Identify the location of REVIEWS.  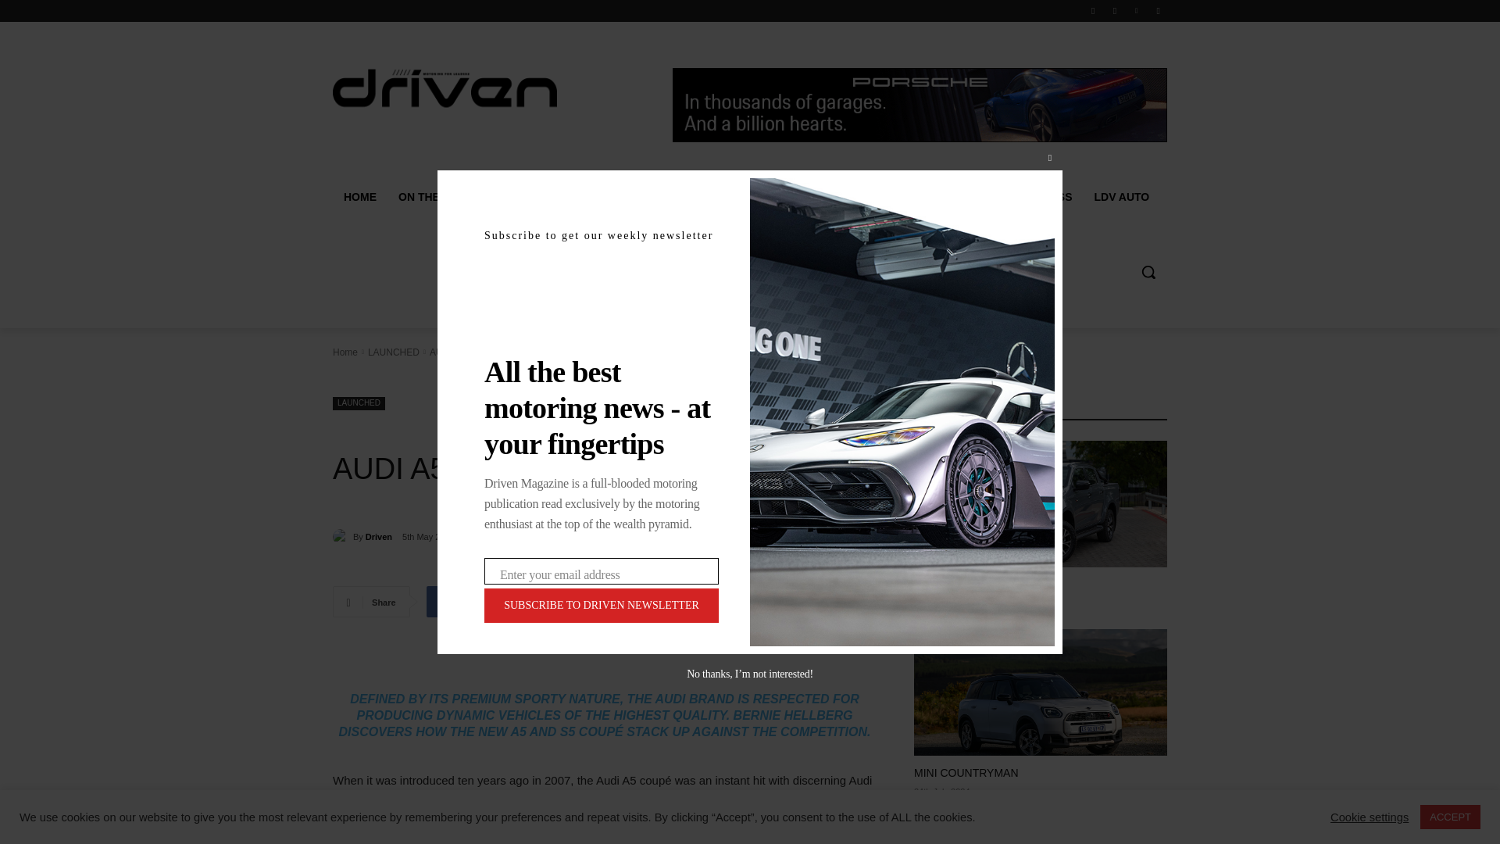
(607, 197).